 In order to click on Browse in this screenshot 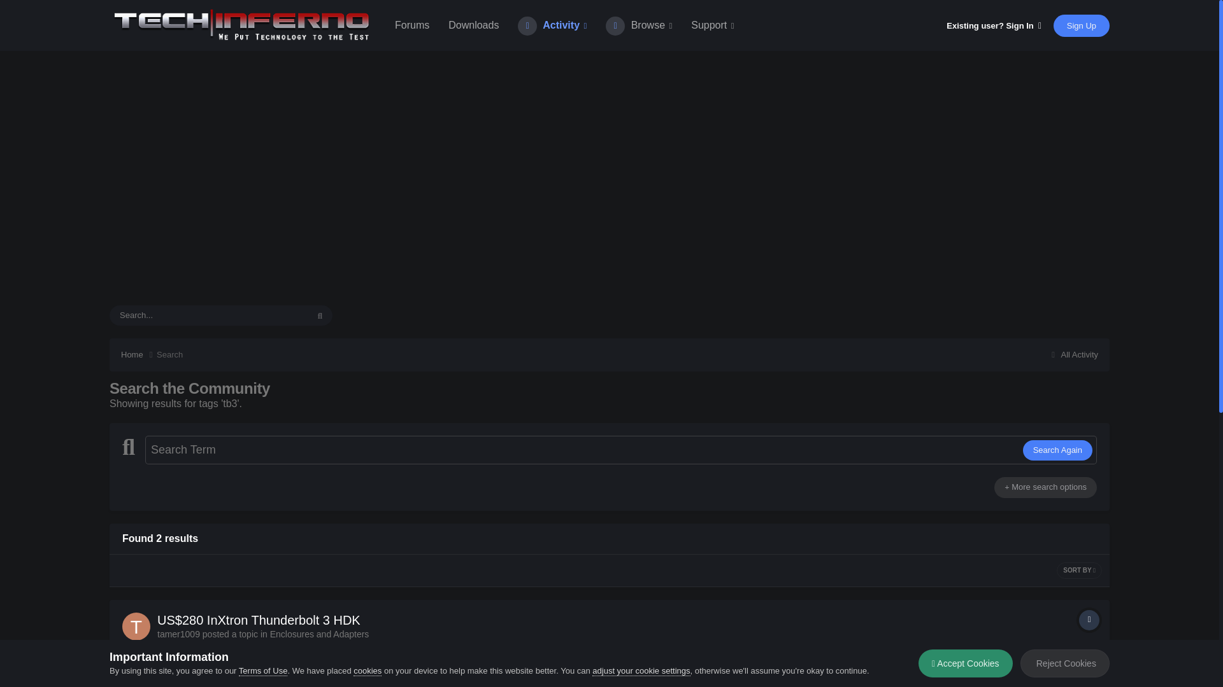, I will do `click(638, 25)`.